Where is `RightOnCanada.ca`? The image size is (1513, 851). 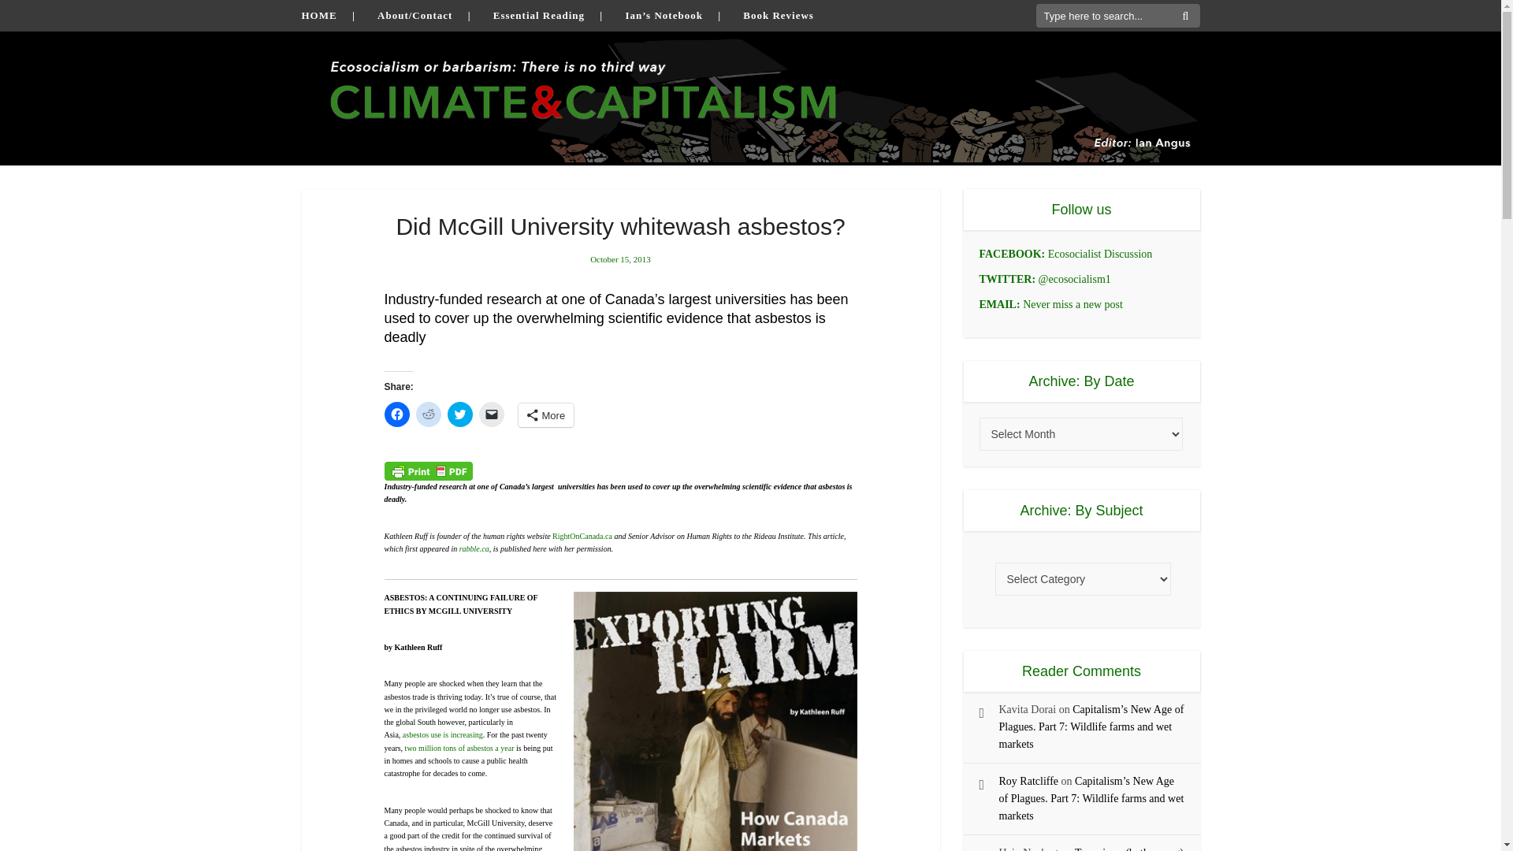
RightOnCanada.ca is located at coordinates (582, 536).